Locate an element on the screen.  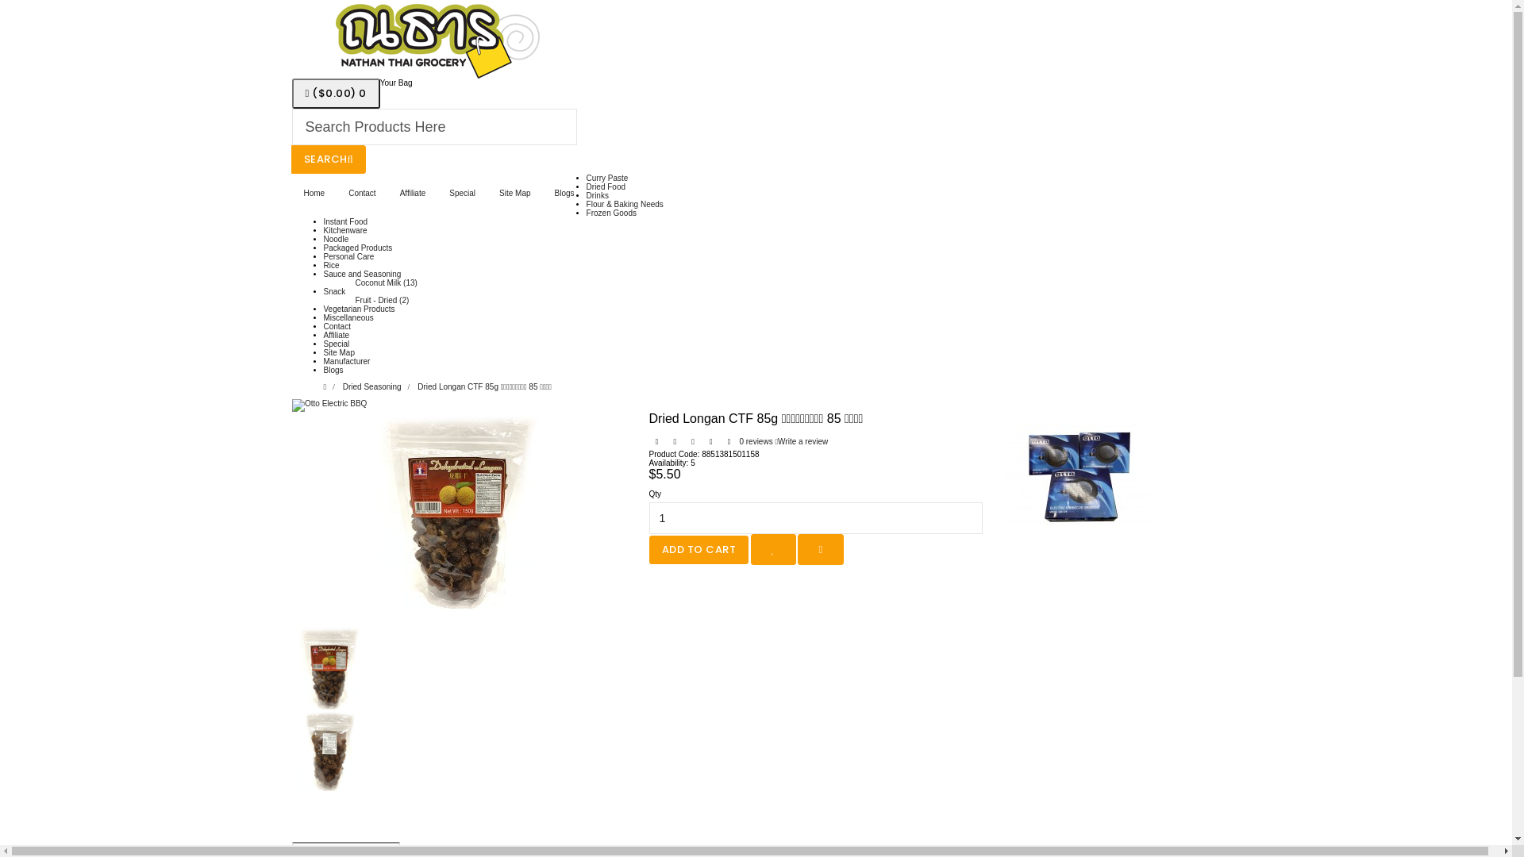
Vegetarian Products is located at coordinates (360, 309).